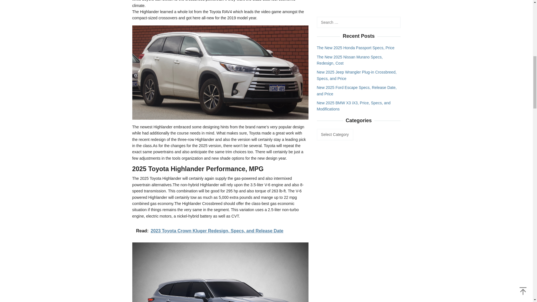  I want to click on Toyota Highlander Price, so click(220, 72).